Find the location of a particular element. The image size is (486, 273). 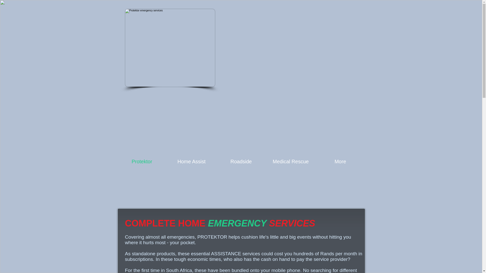

Protektor is located at coordinates (170, 48).